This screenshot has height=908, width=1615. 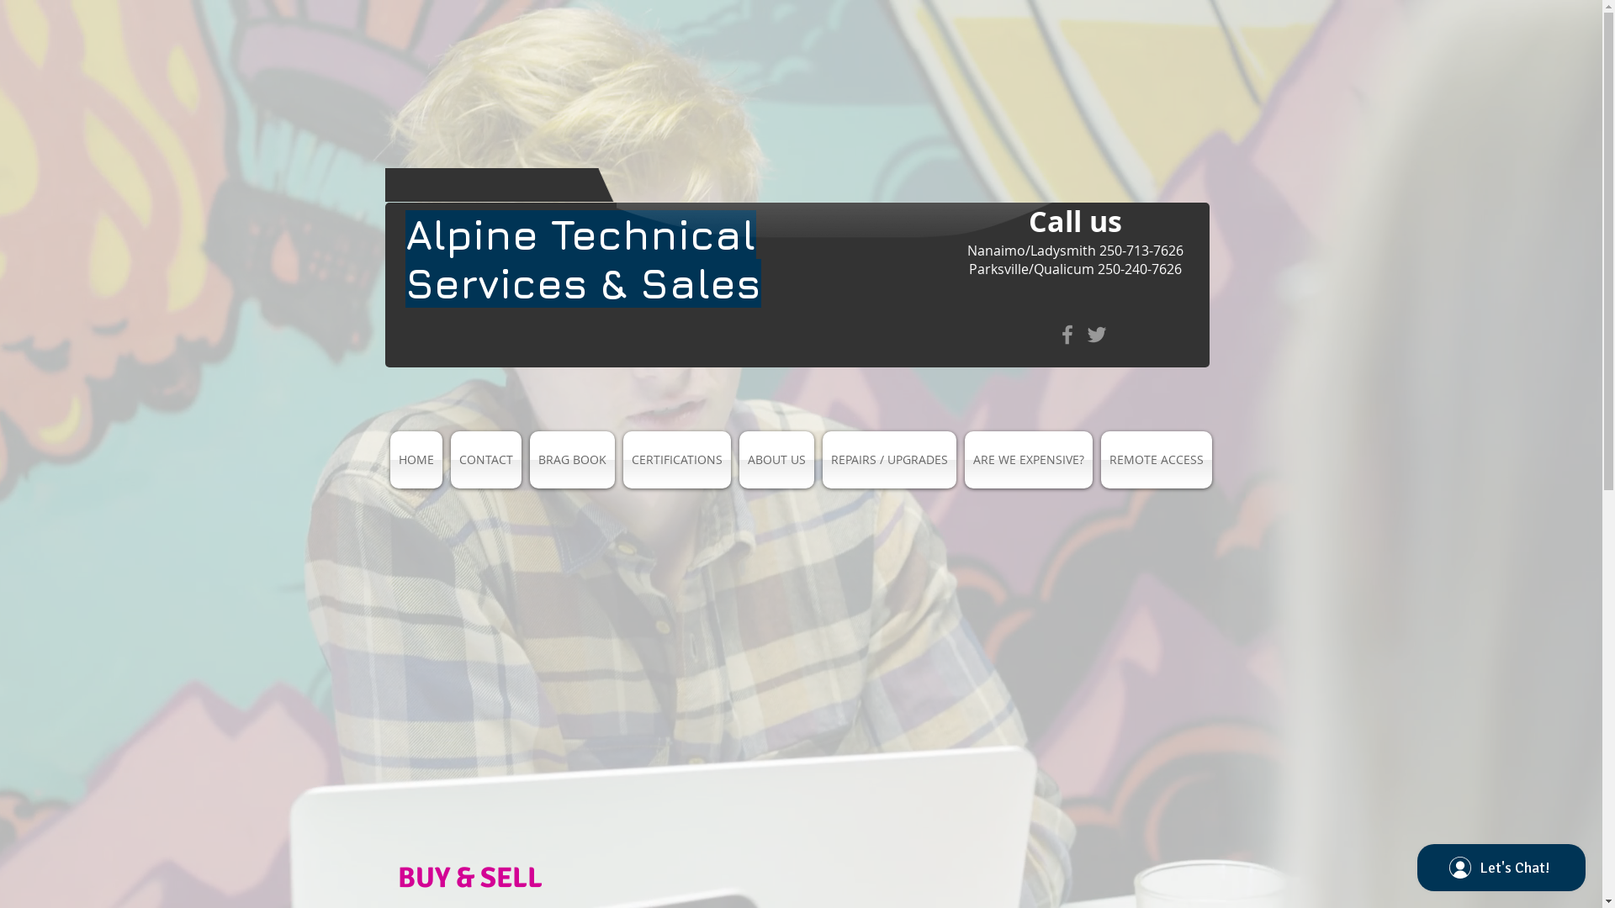 What do you see at coordinates (1157, 460) in the screenshot?
I see `REMOTE ACCESS` at bounding box center [1157, 460].